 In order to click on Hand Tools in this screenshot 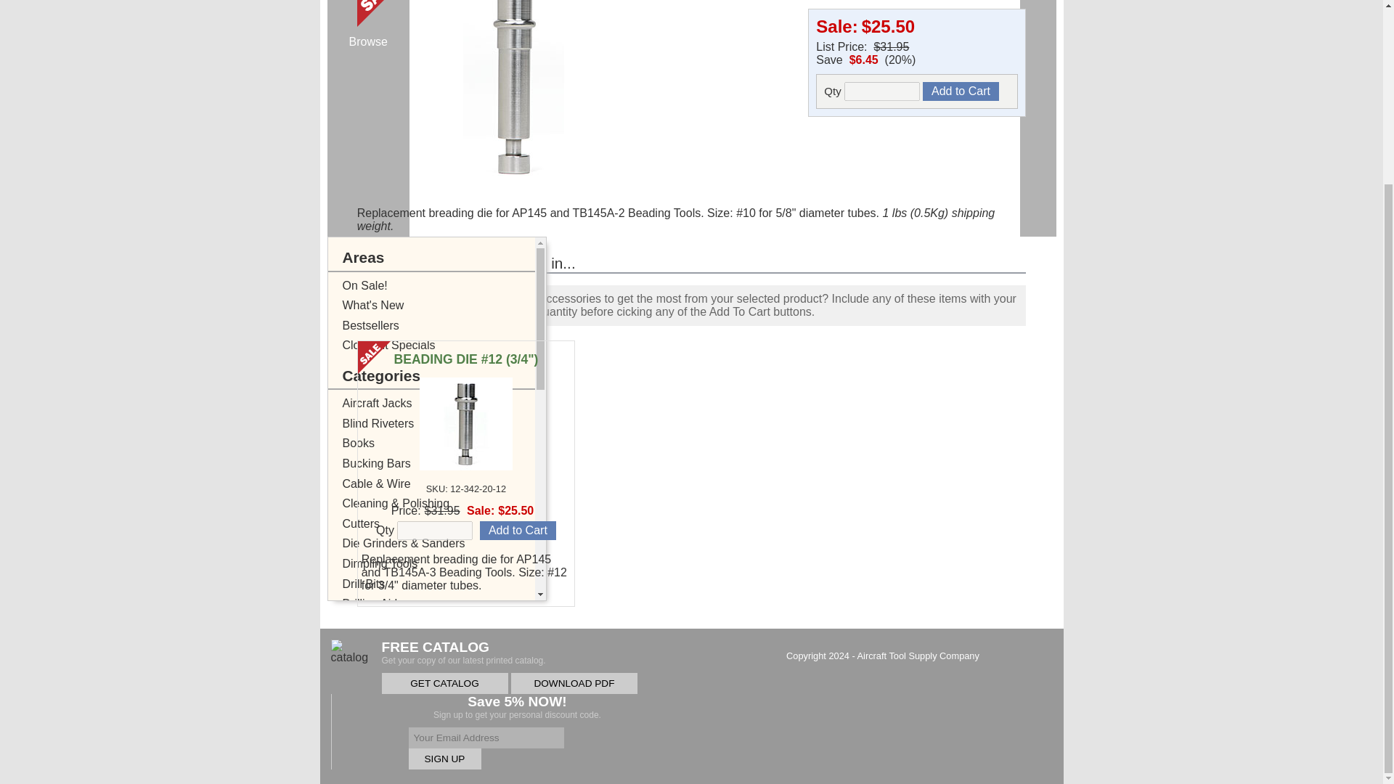, I will do `click(446, 703)`.